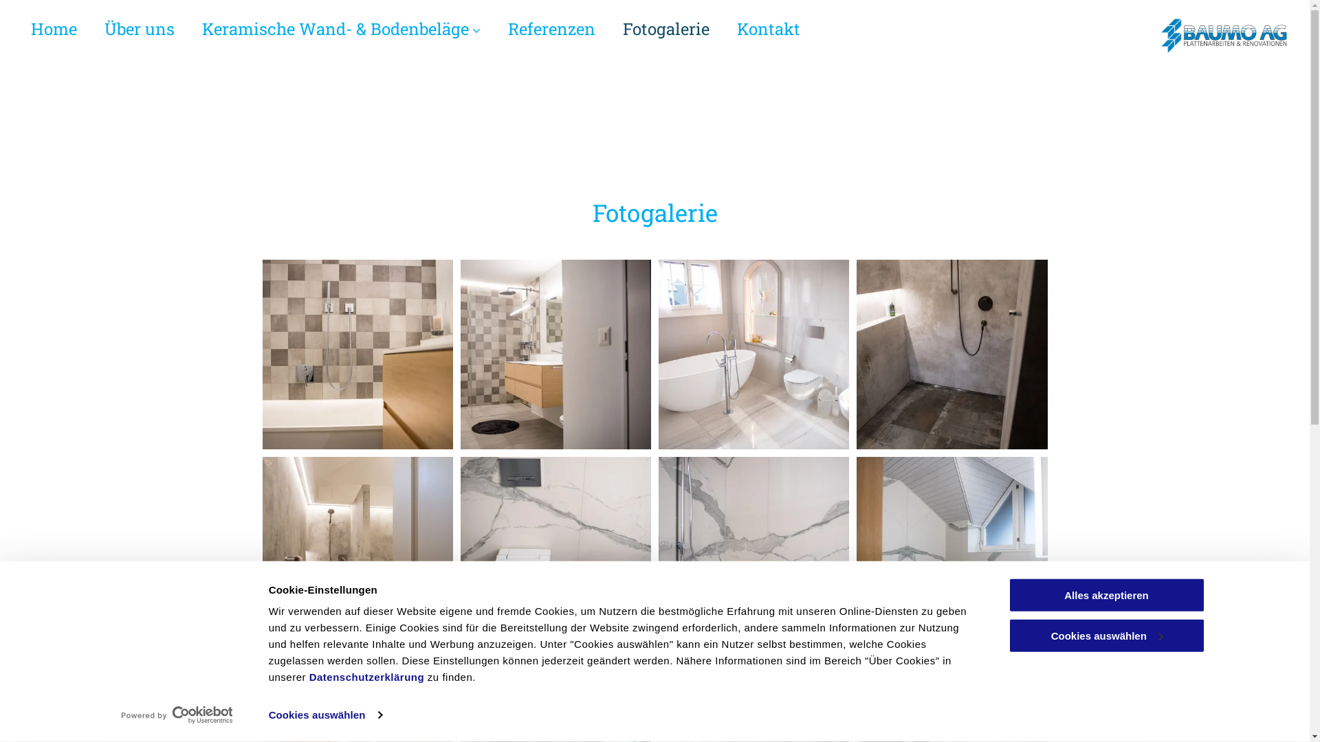 The height and width of the screenshot is (742, 1320). What do you see at coordinates (1106, 595) in the screenshot?
I see `Alles akzeptieren` at bounding box center [1106, 595].